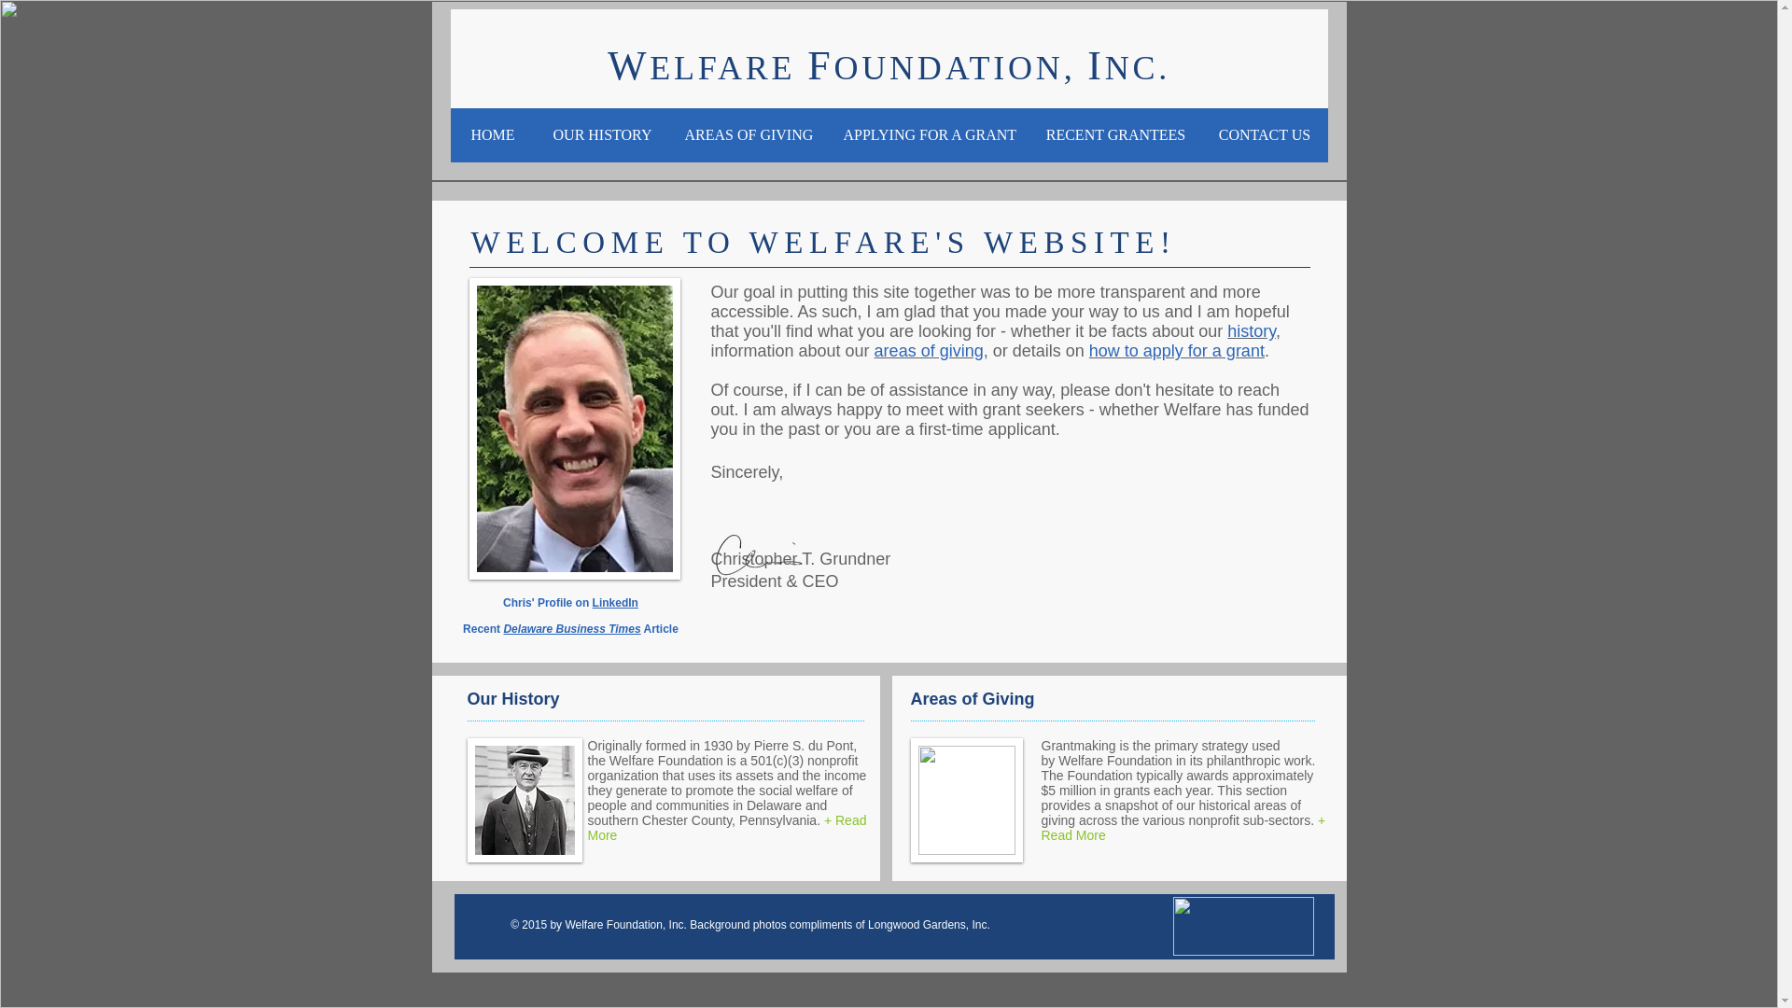  I want to click on history, so click(1252, 330).